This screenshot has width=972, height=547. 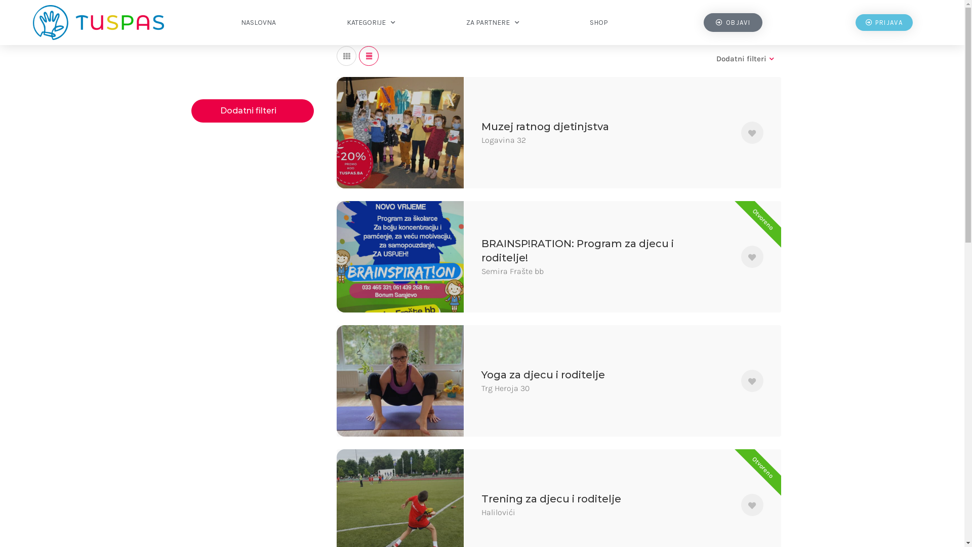 What do you see at coordinates (493, 23) in the screenshot?
I see `ZA PARTNERE` at bounding box center [493, 23].